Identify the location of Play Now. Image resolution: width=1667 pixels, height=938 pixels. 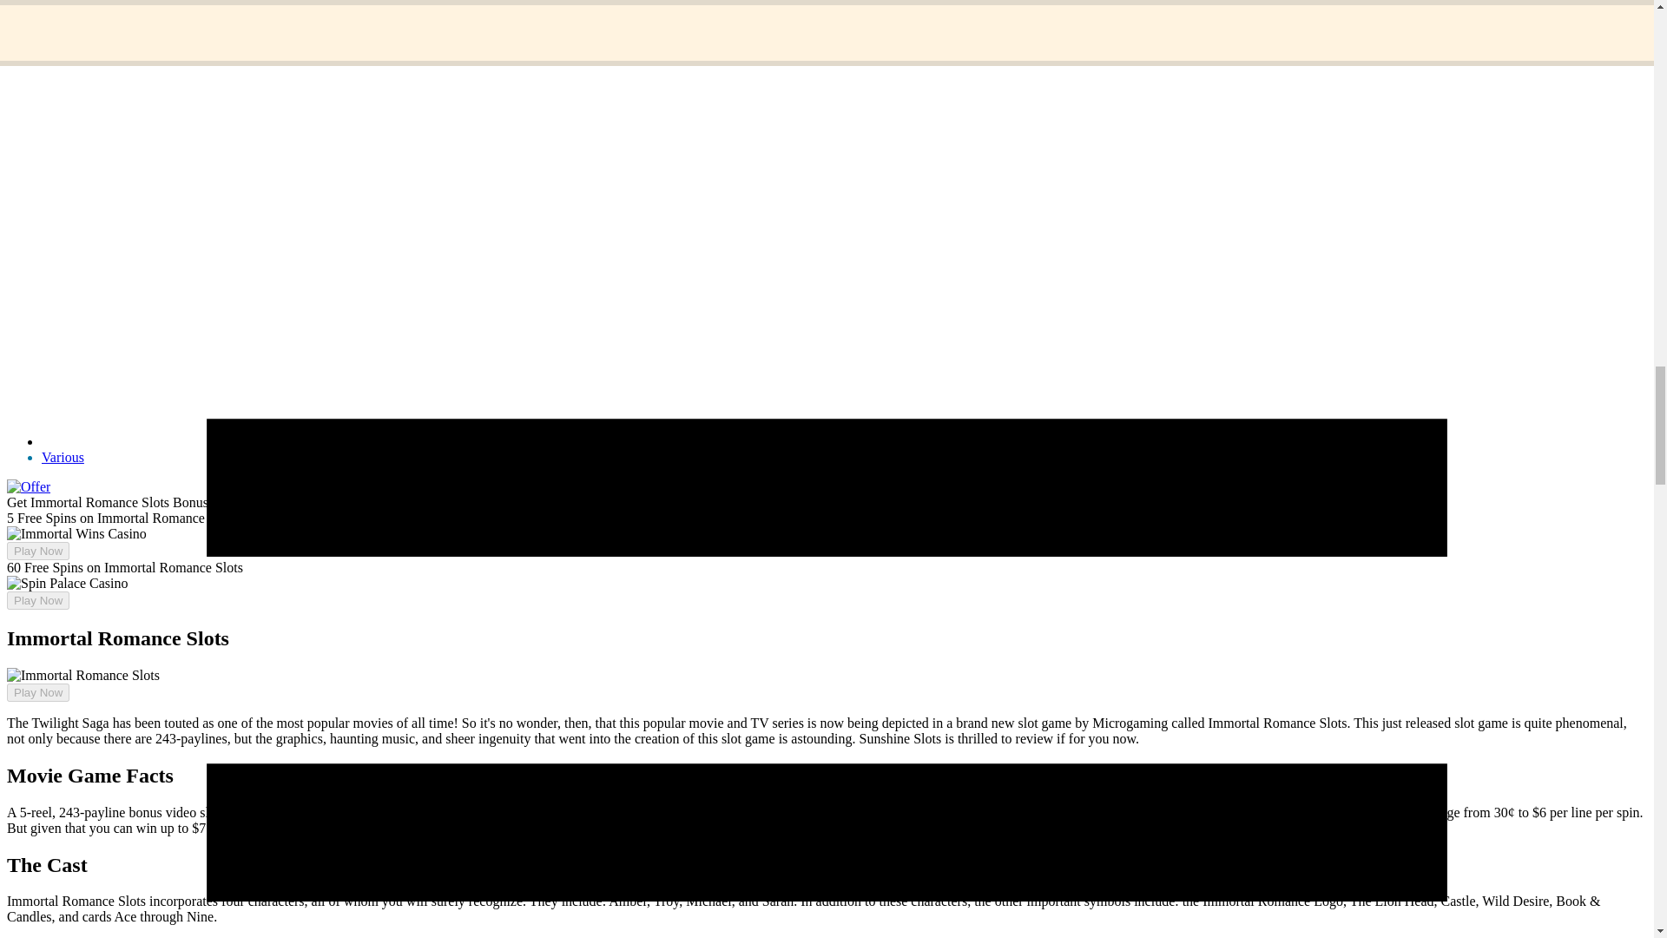
(38, 692).